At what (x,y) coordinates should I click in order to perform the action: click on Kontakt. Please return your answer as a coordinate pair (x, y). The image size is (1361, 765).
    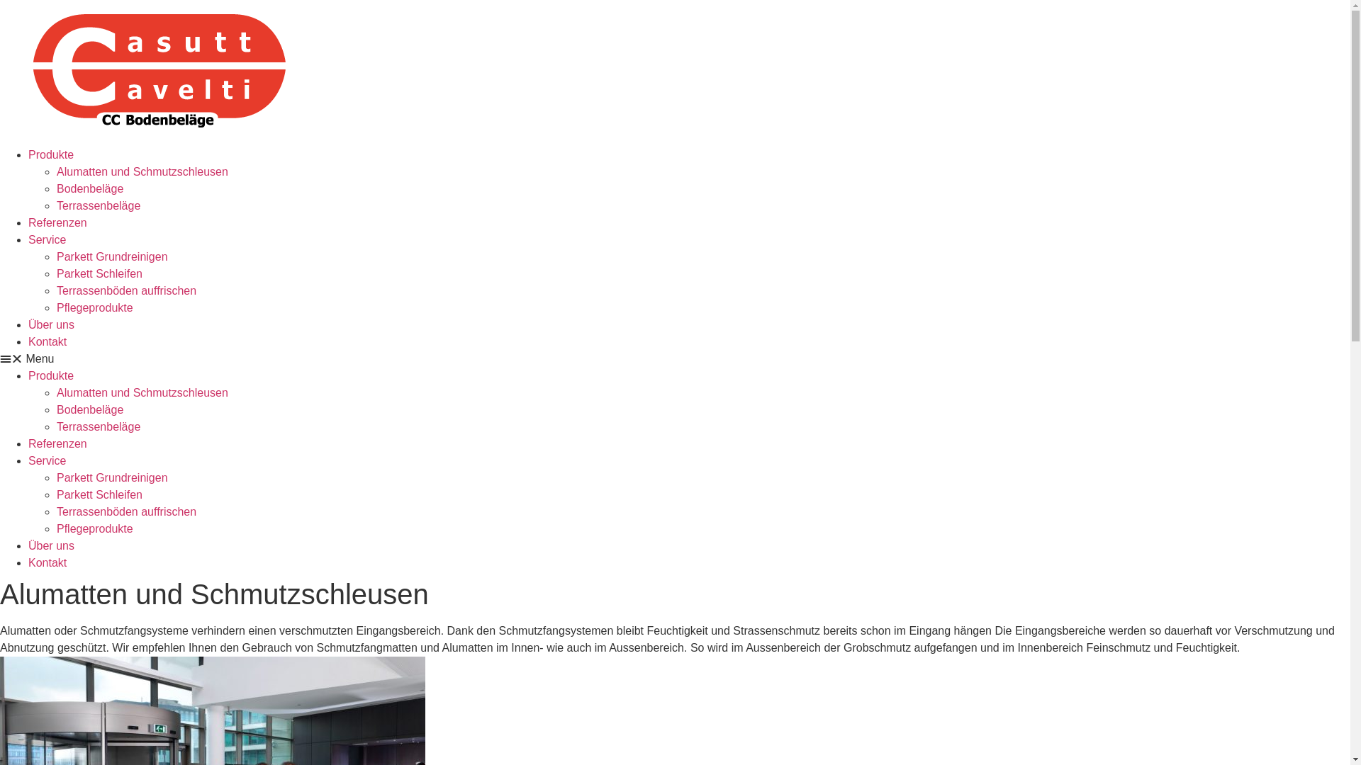
    Looking at the image, I should click on (47, 341).